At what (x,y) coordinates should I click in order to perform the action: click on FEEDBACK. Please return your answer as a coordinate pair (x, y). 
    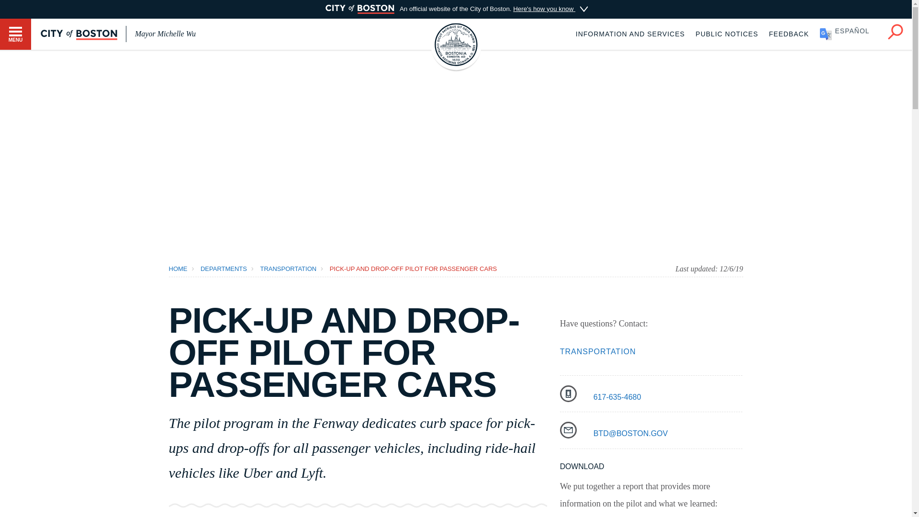
    Looking at the image, I should click on (789, 34).